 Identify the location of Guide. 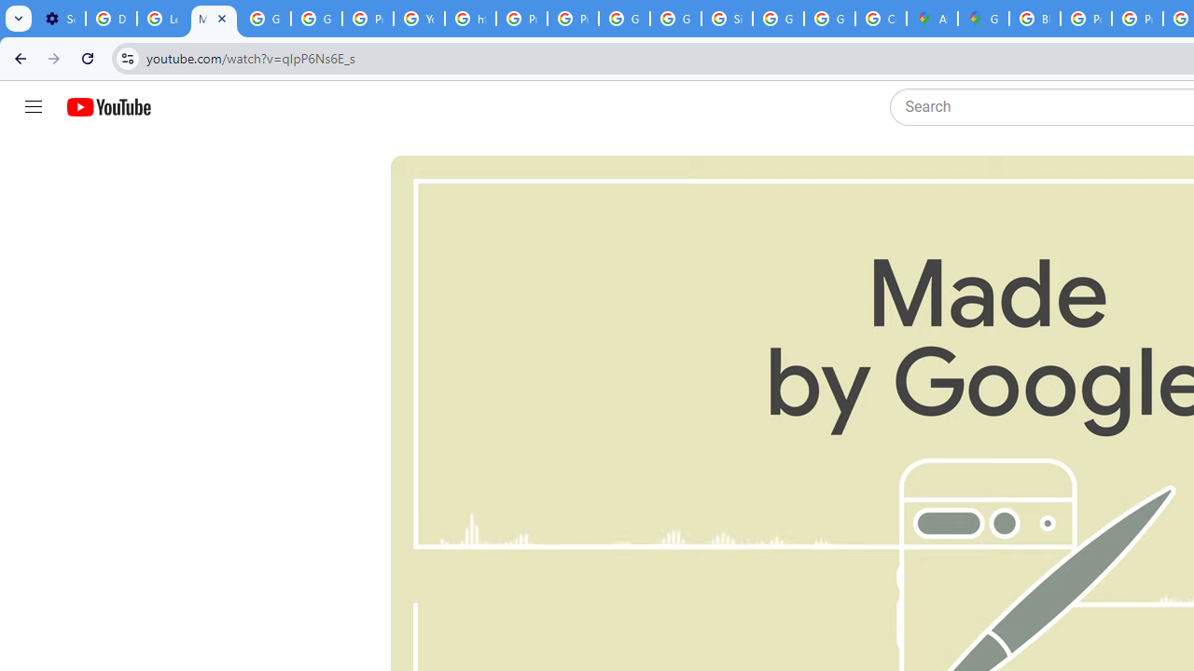
(34, 107).